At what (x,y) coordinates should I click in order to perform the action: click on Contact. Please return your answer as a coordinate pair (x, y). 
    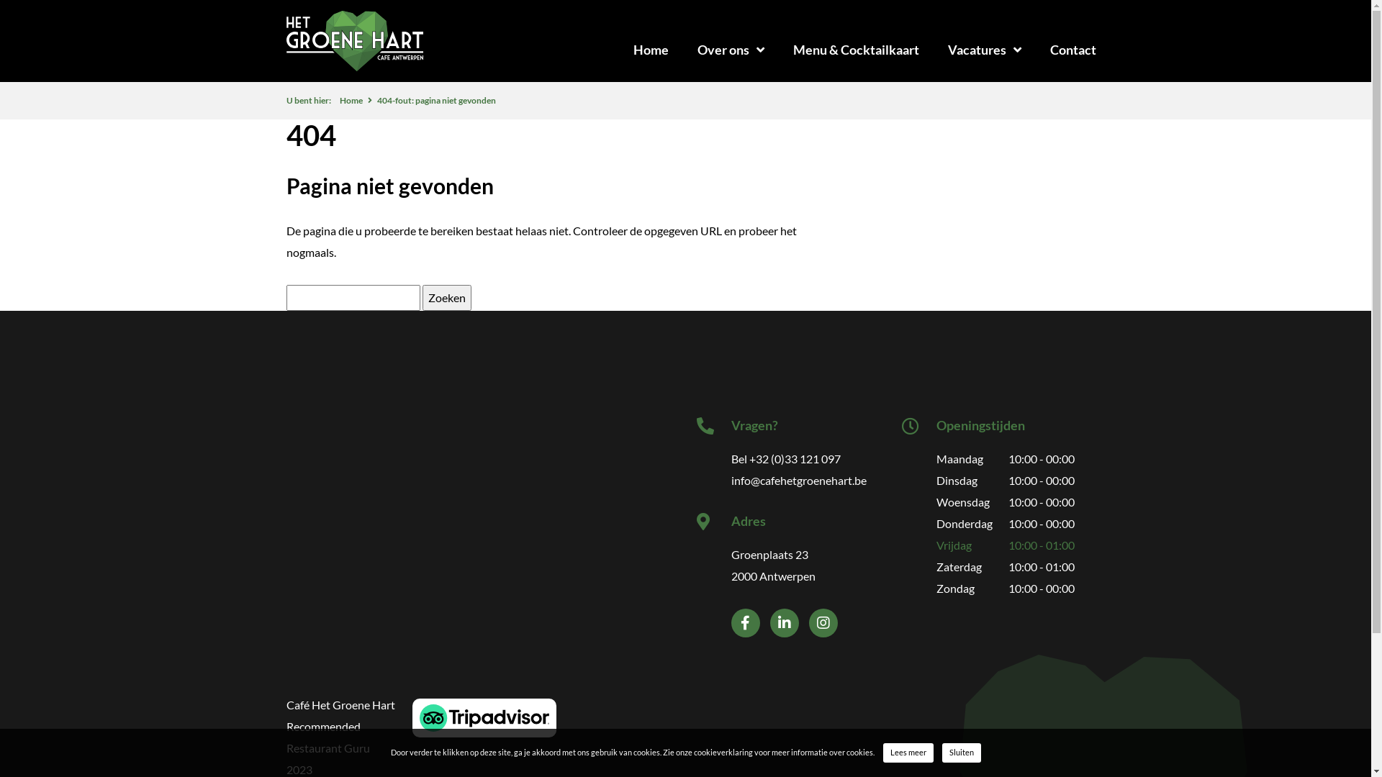
    Looking at the image, I should click on (1072, 50).